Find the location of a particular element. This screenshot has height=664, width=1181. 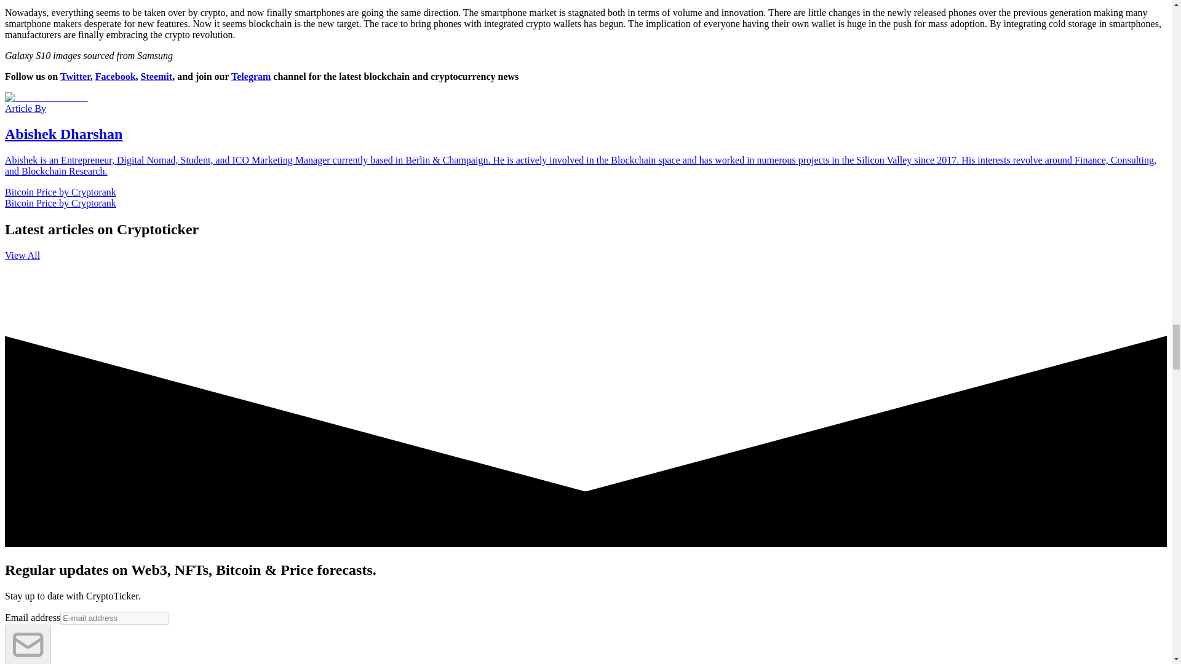

Twitter is located at coordinates (75, 76).